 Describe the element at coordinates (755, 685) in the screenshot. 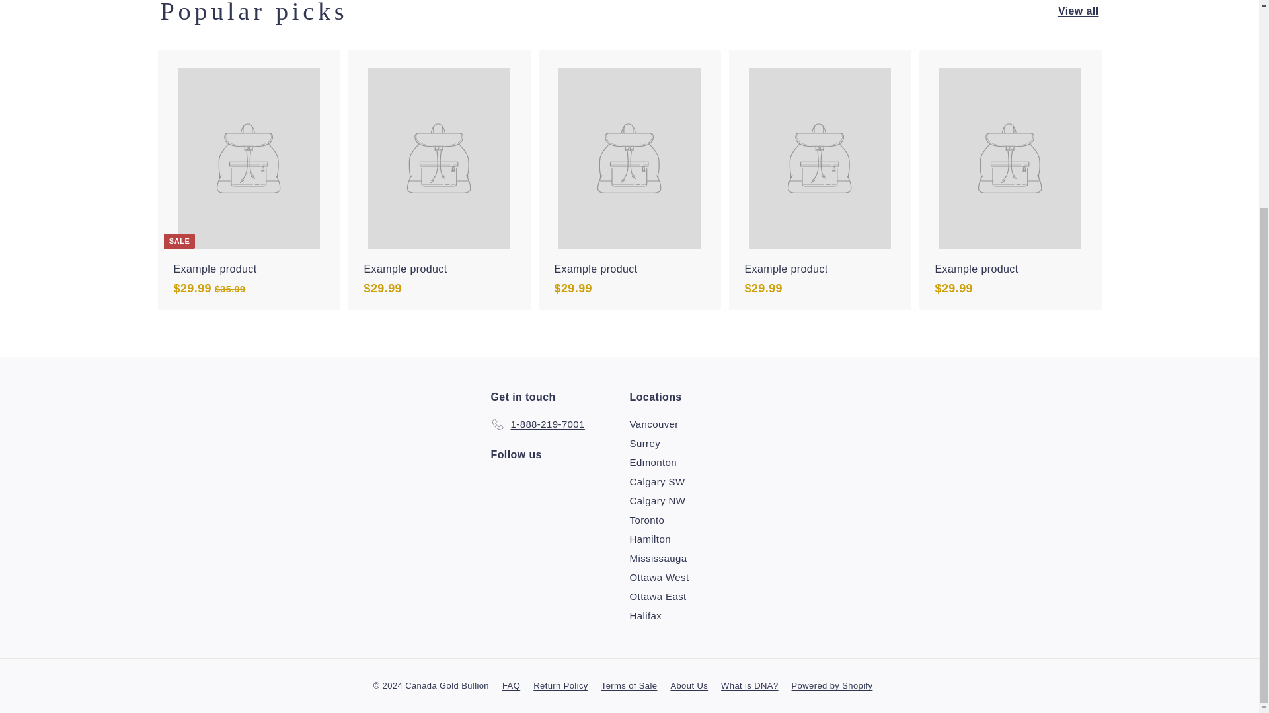

I see `What is DNA?` at that location.